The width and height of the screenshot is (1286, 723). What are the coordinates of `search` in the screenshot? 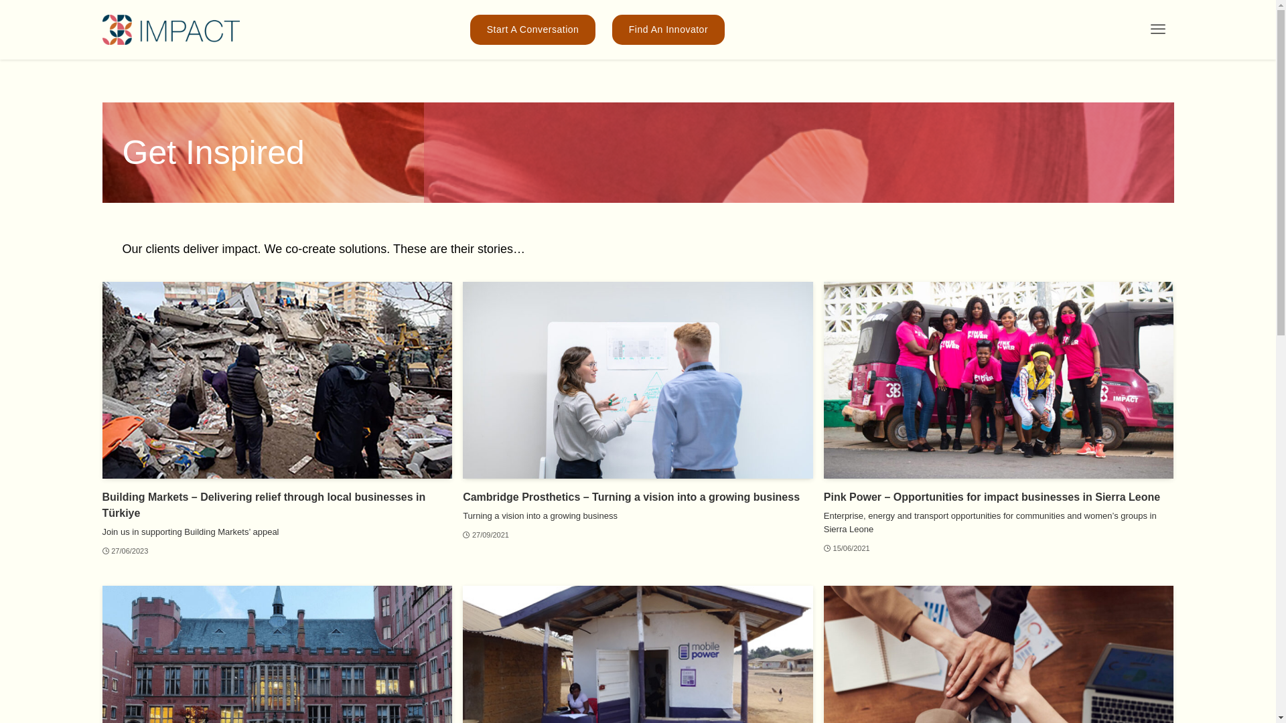 It's located at (814, 372).